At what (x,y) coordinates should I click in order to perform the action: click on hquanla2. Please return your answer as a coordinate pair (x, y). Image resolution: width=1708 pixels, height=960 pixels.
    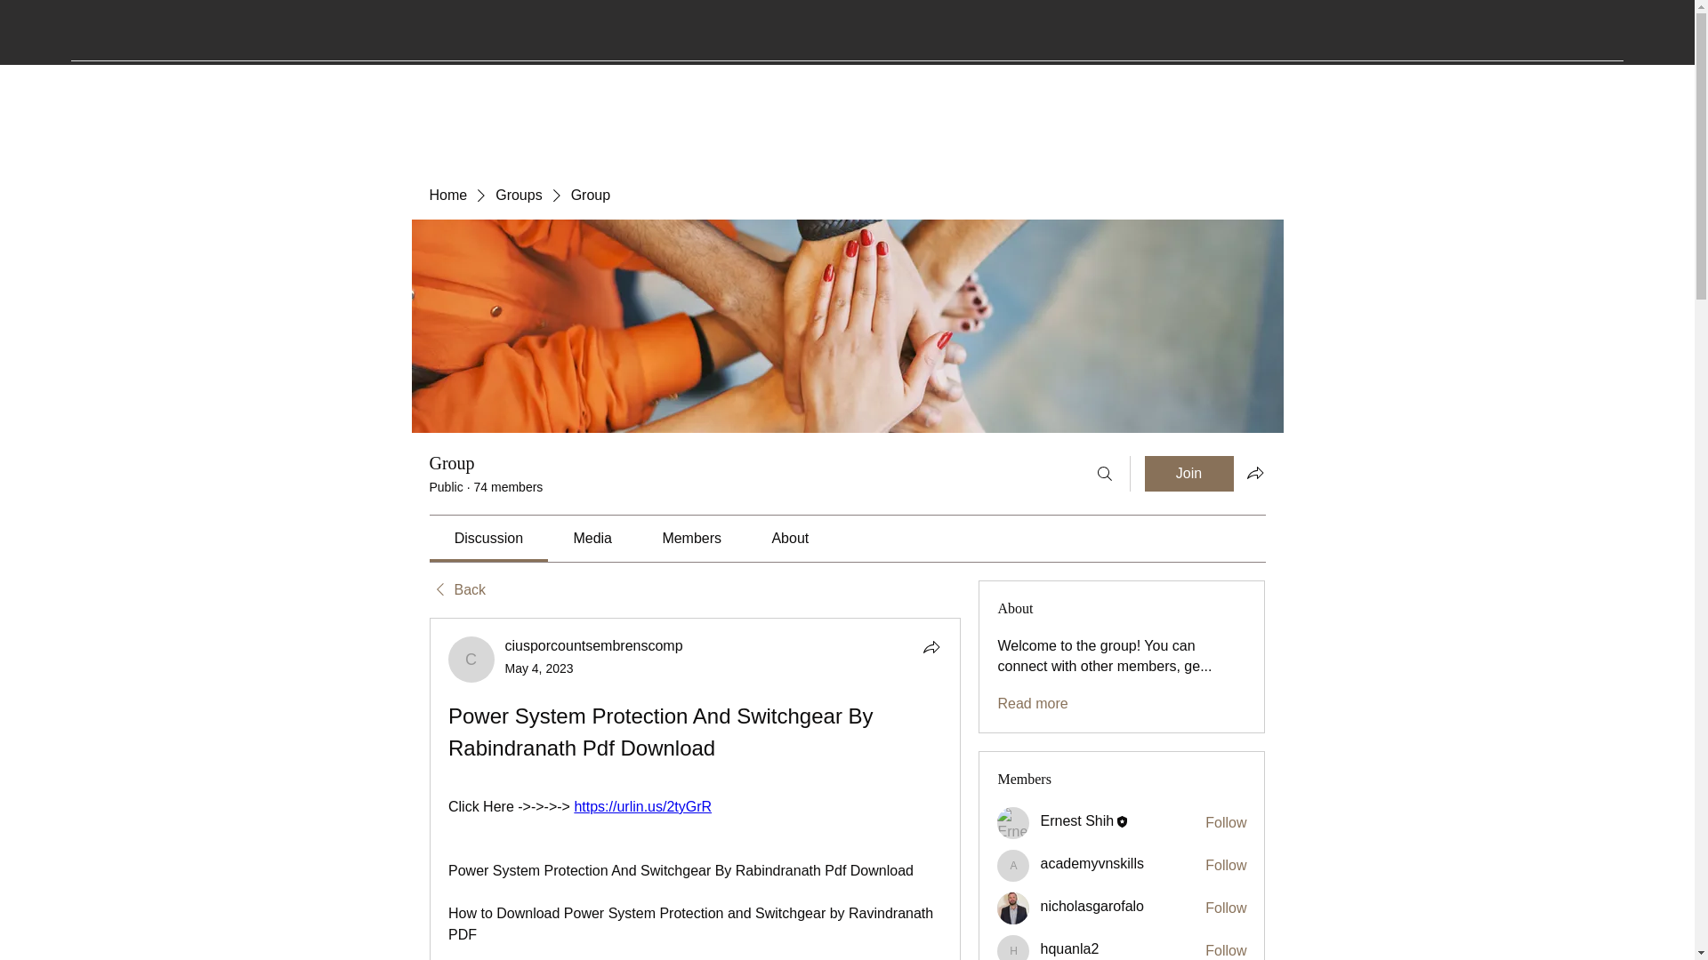
    Looking at the image, I should click on (1069, 948).